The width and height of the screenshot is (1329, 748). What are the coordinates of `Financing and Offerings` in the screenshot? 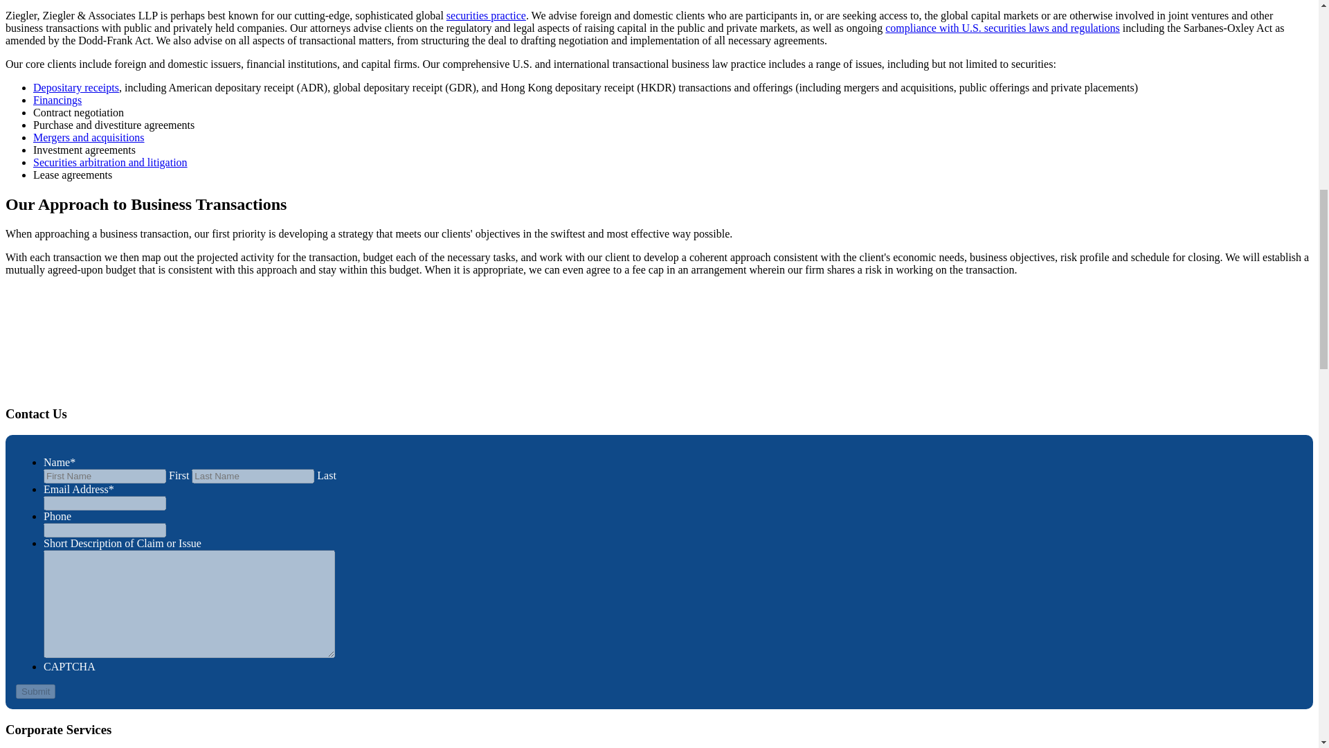 It's located at (57, 100).